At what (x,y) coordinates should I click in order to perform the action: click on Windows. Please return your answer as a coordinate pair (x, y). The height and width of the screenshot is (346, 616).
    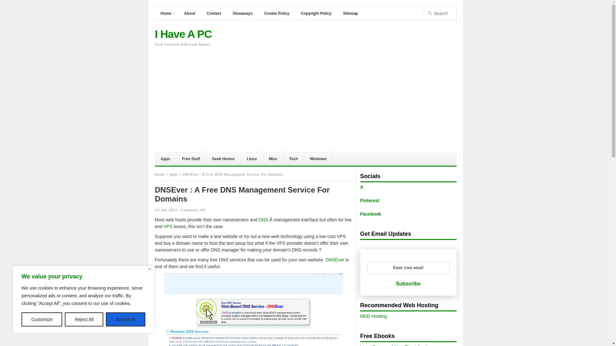
    Looking at the image, I should click on (319, 159).